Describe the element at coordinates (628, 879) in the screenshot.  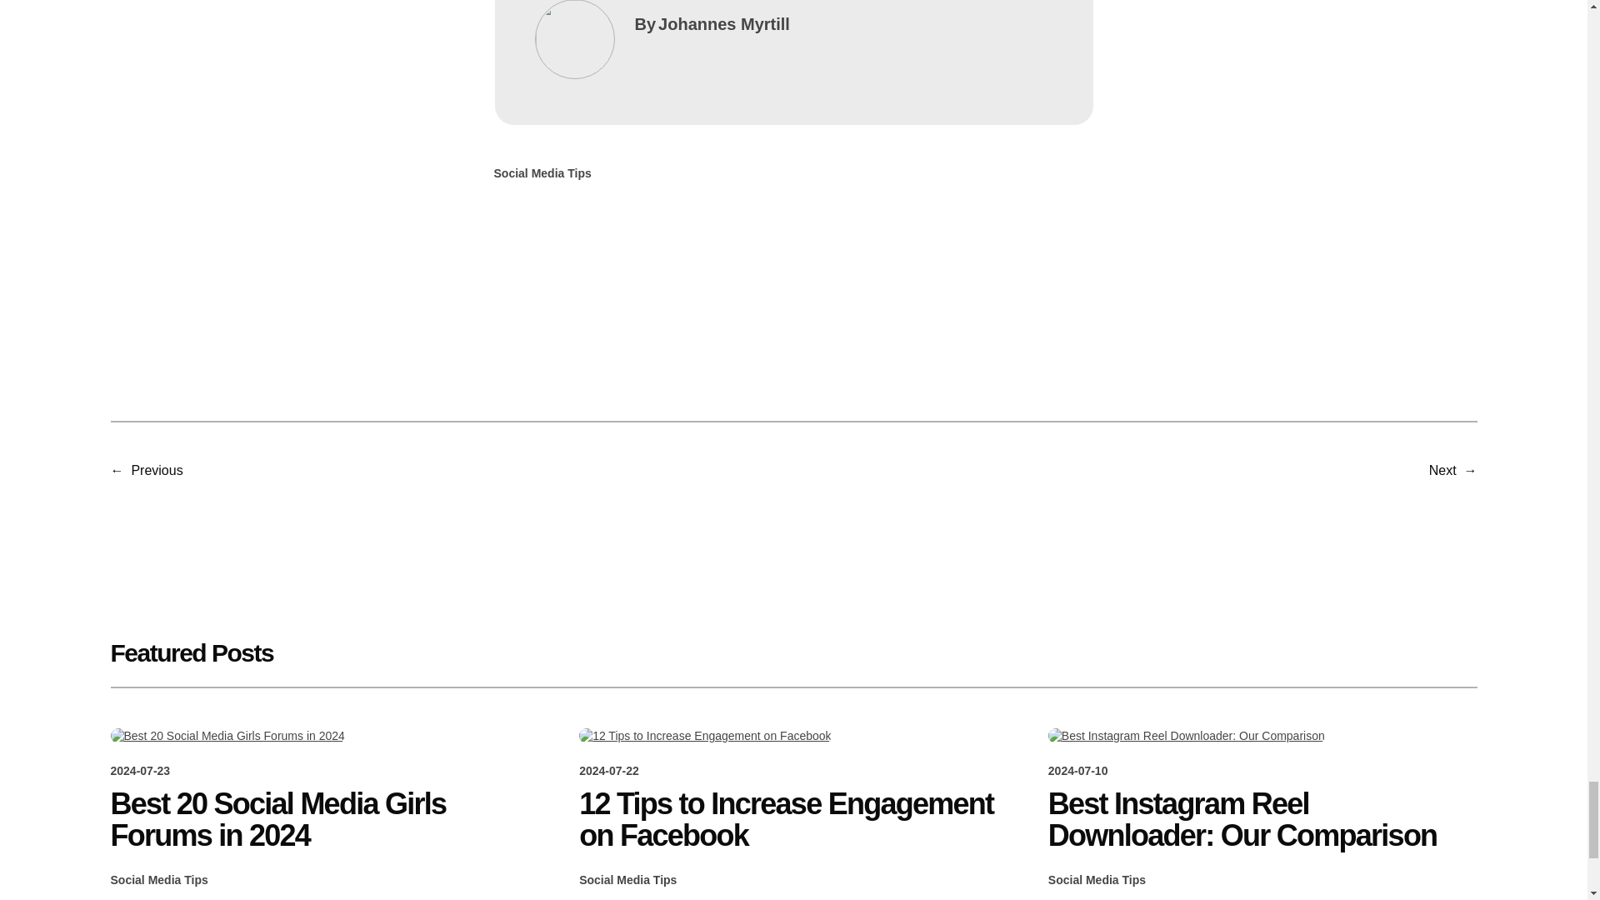
I see `Social Media Tips` at that location.